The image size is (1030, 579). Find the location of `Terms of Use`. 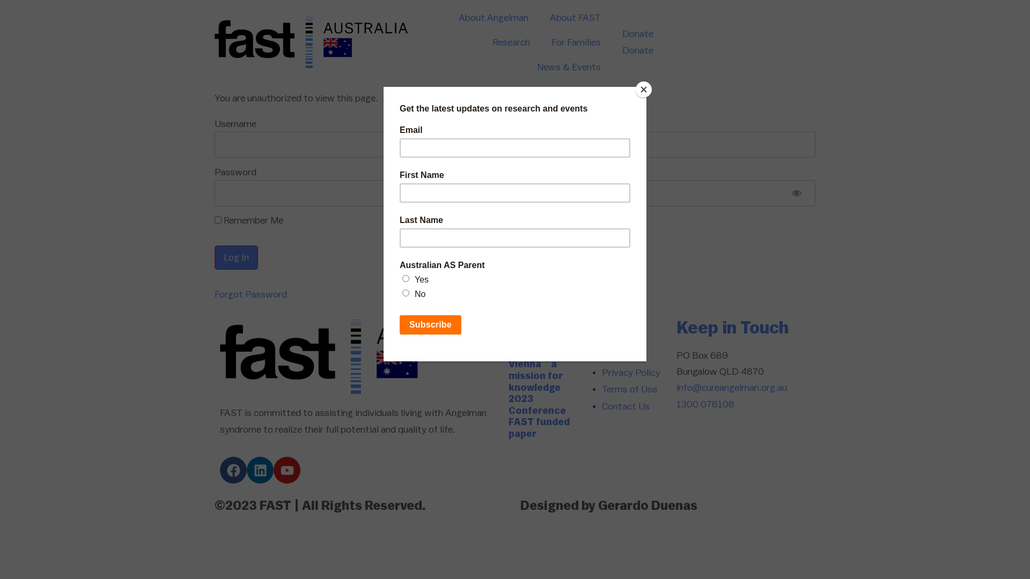

Terms of Use is located at coordinates (630, 389).